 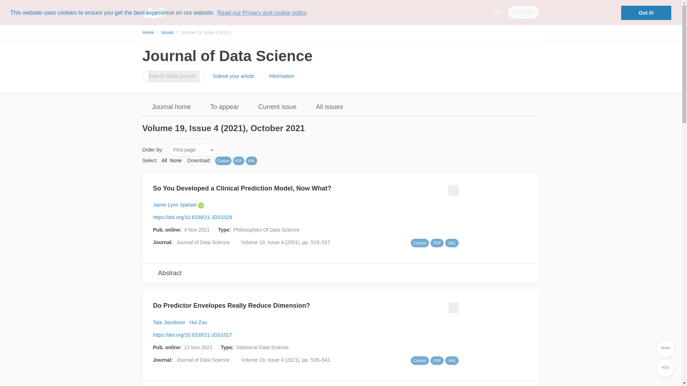 I want to click on Information, so click(x=282, y=76).